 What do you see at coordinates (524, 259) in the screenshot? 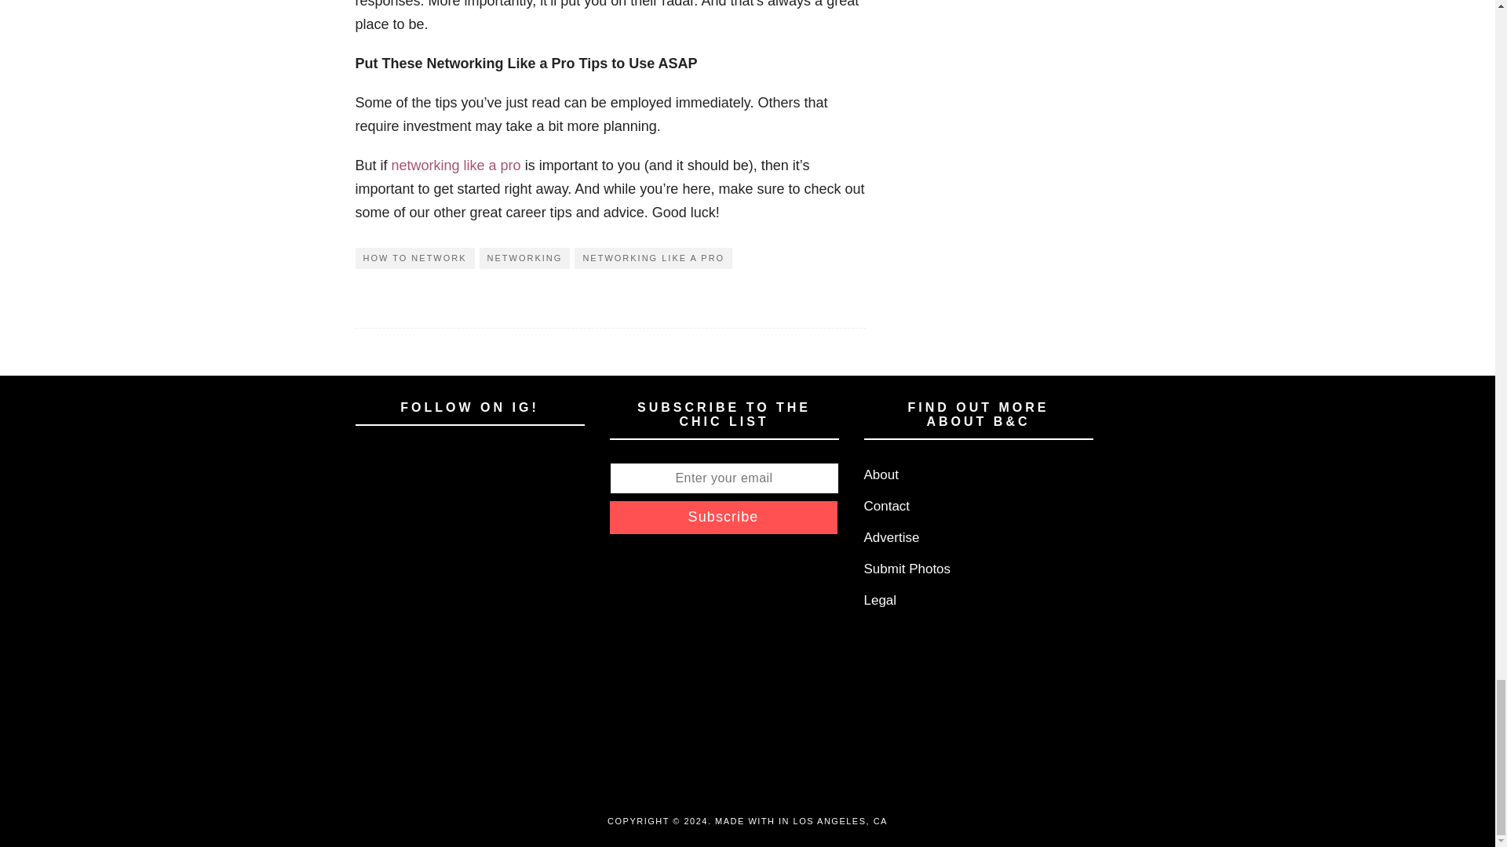
I see `NETWORKING` at bounding box center [524, 259].